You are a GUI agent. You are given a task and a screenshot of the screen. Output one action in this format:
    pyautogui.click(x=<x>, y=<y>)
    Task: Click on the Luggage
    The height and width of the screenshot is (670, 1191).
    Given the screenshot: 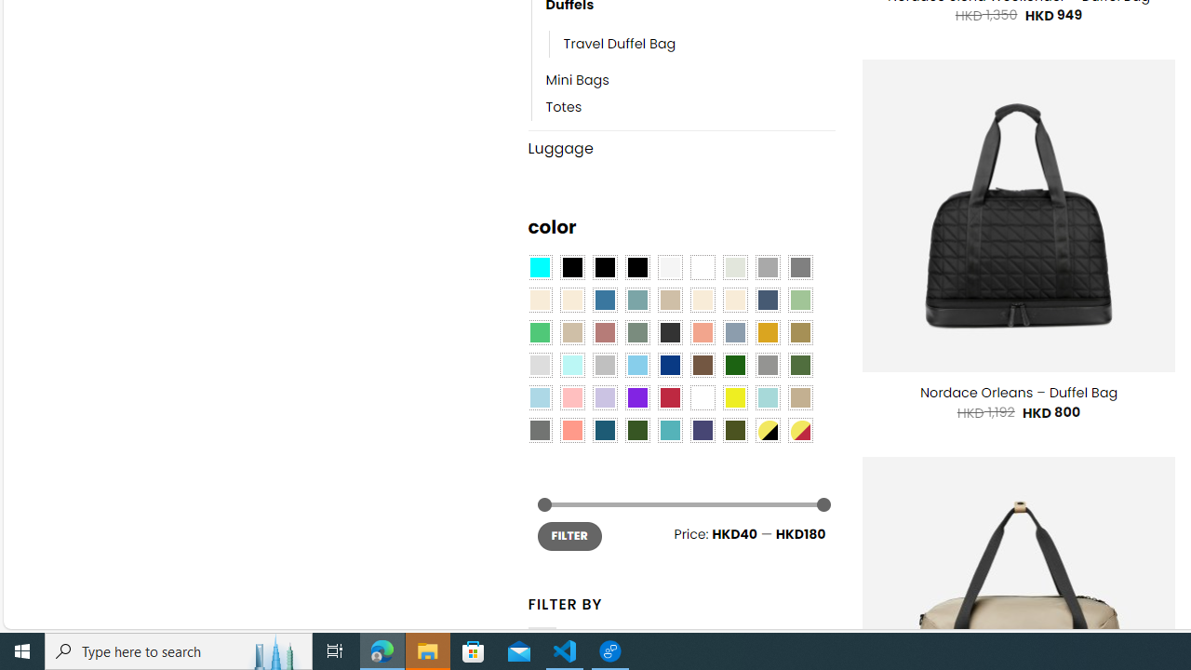 What is the action you would take?
    pyautogui.click(x=681, y=148)
    